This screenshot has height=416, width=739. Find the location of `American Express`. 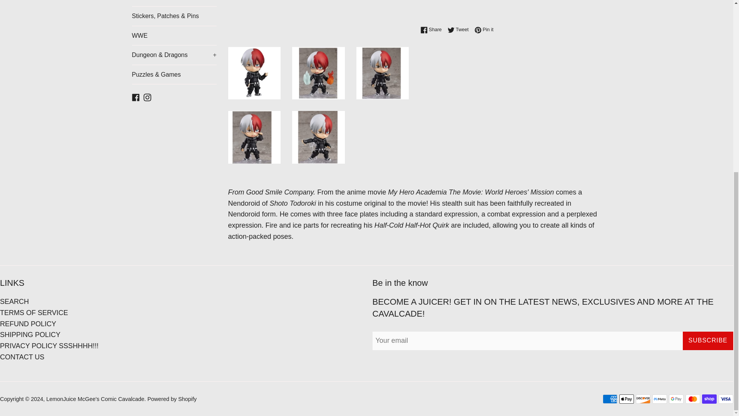

American Express is located at coordinates (610, 399).